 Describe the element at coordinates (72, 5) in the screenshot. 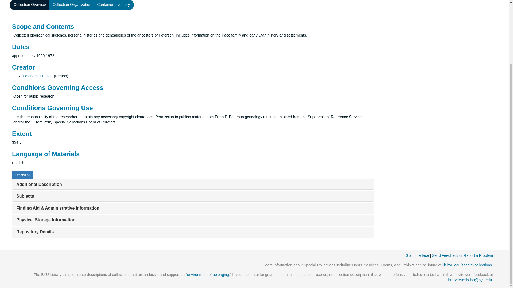

I see `Collection Organization` at that location.